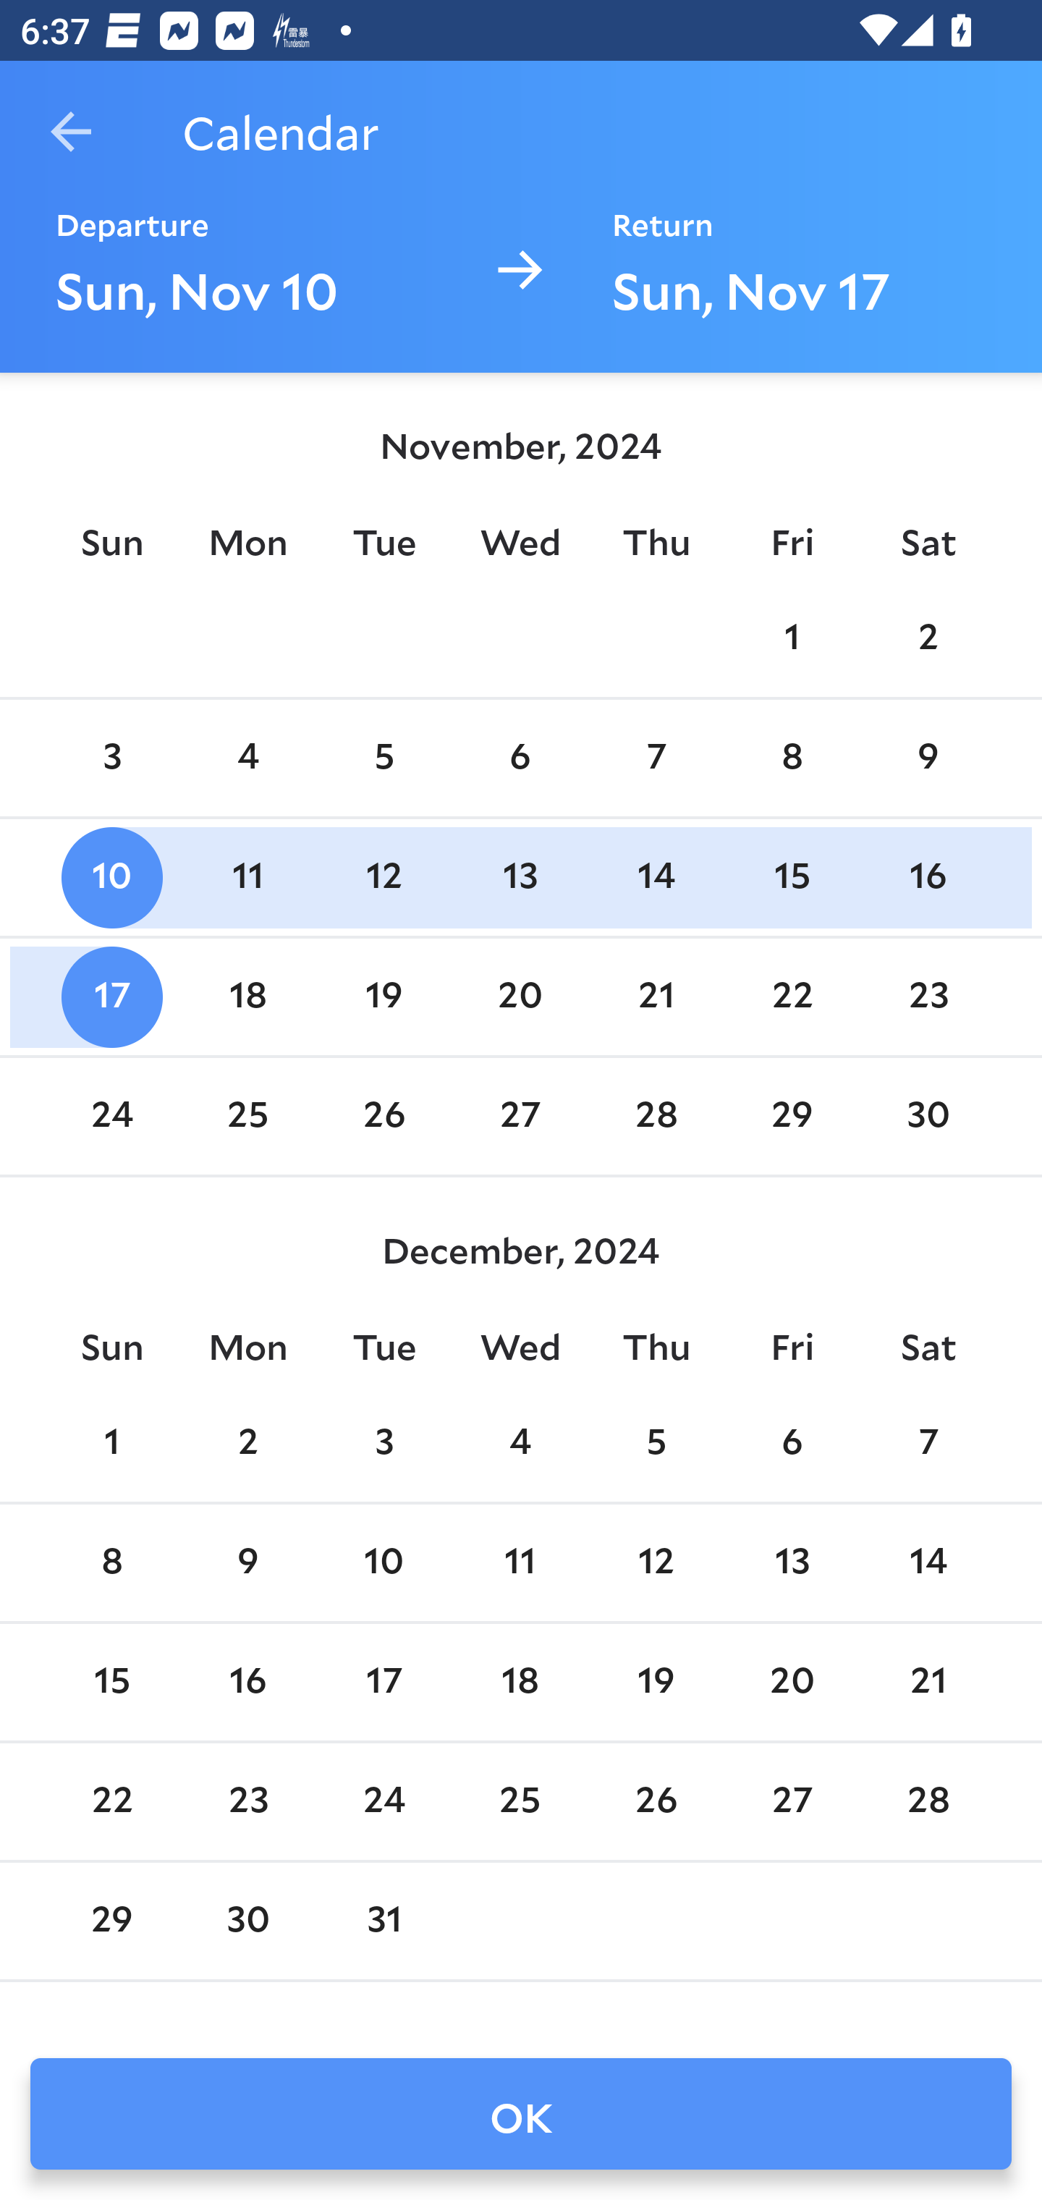 This screenshot has width=1042, height=2200. I want to click on 18, so click(248, 997).